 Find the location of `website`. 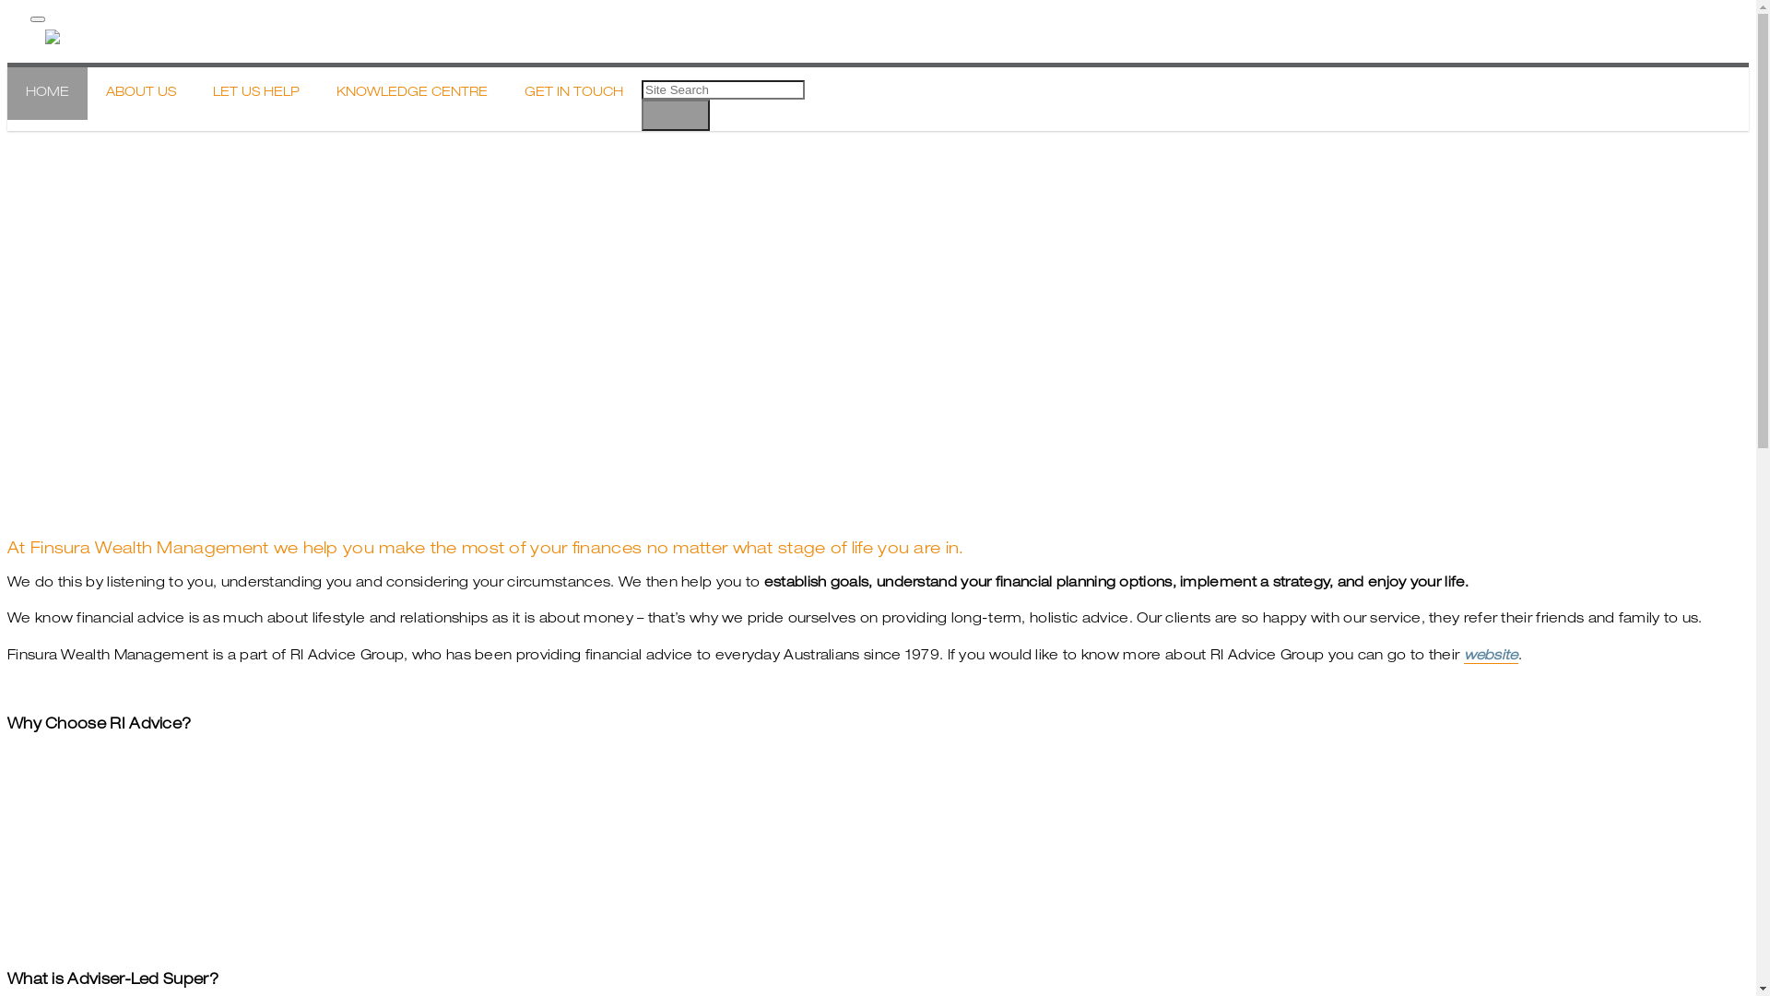

website is located at coordinates (1492, 657).